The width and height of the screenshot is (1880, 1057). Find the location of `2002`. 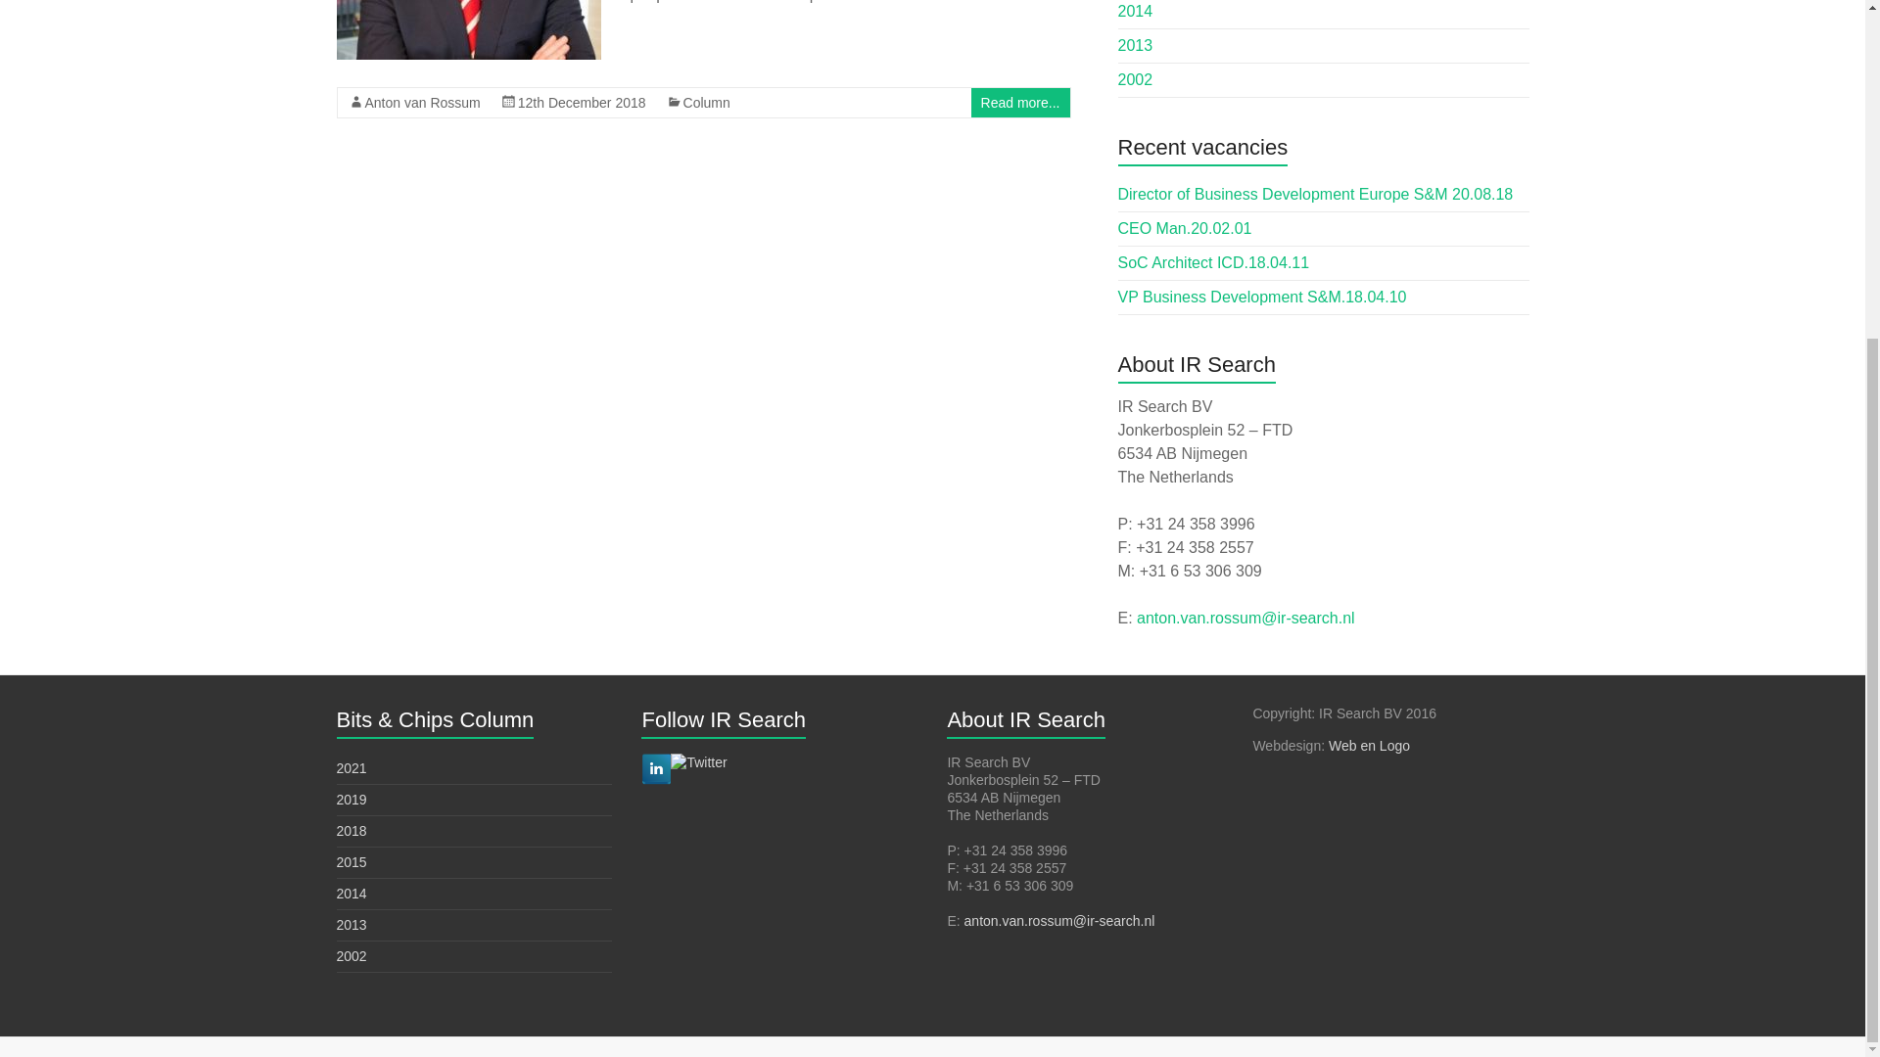

2002 is located at coordinates (1136, 79).